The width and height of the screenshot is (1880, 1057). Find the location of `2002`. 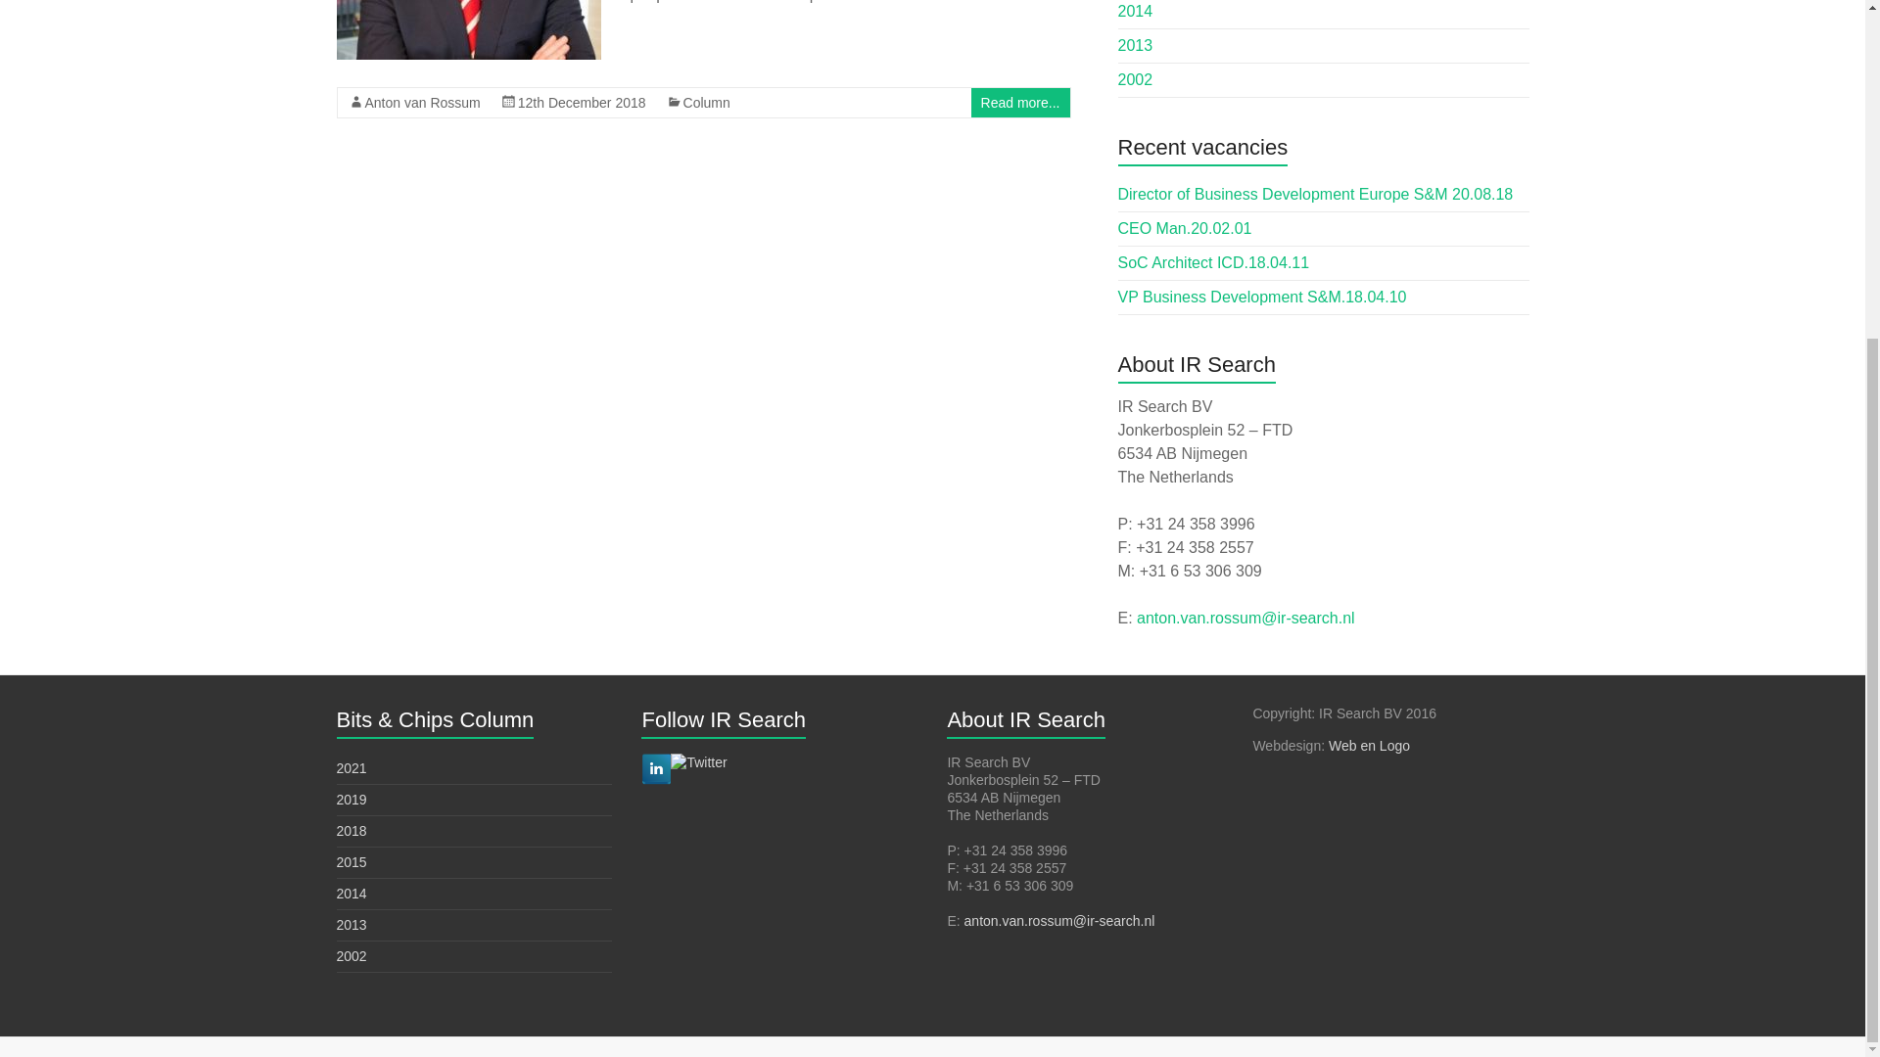

2002 is located at coordinates (1136, 79).